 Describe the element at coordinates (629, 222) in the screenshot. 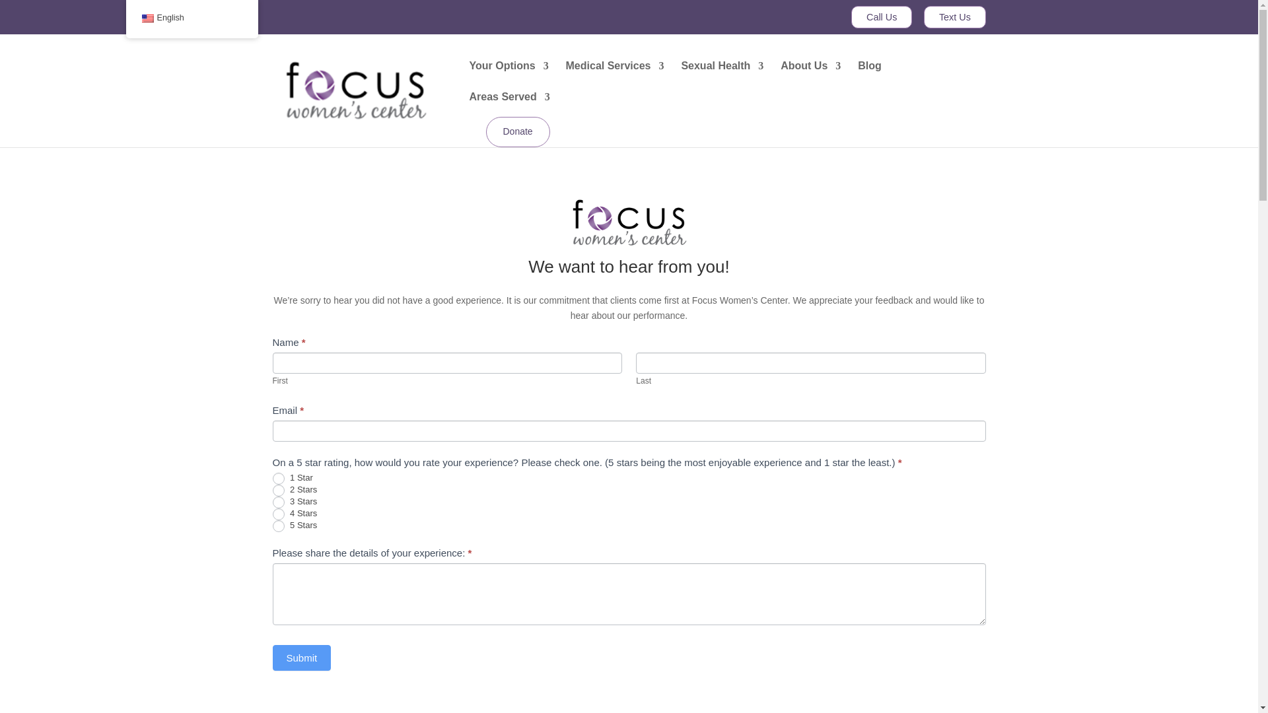

I see `logo-from-existing-website` at that location.